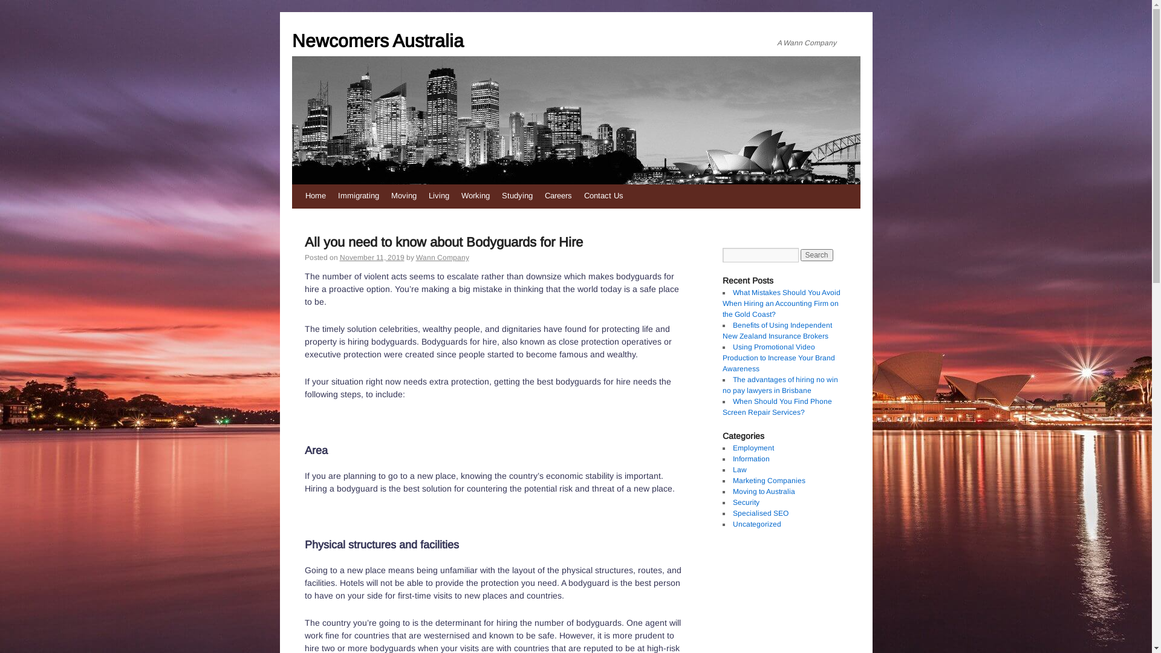 This screenshot has height=653, width=1161. I want to click on Working, so click(475, 196).